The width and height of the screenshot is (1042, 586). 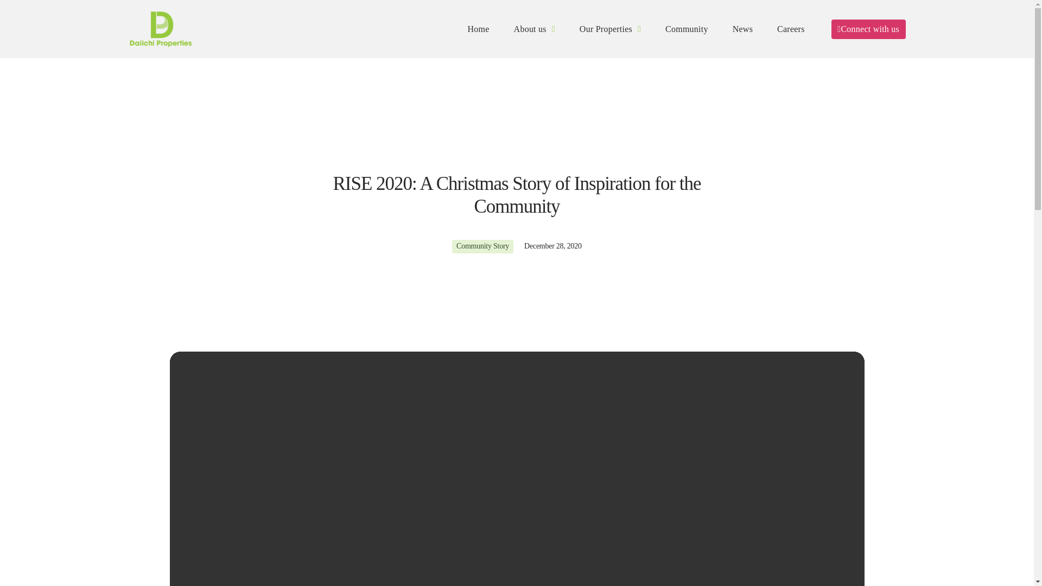 What do you see at coordinates (868, 29) in the screenshot?
I see `Connect with us` at bounding box center [868, 29].